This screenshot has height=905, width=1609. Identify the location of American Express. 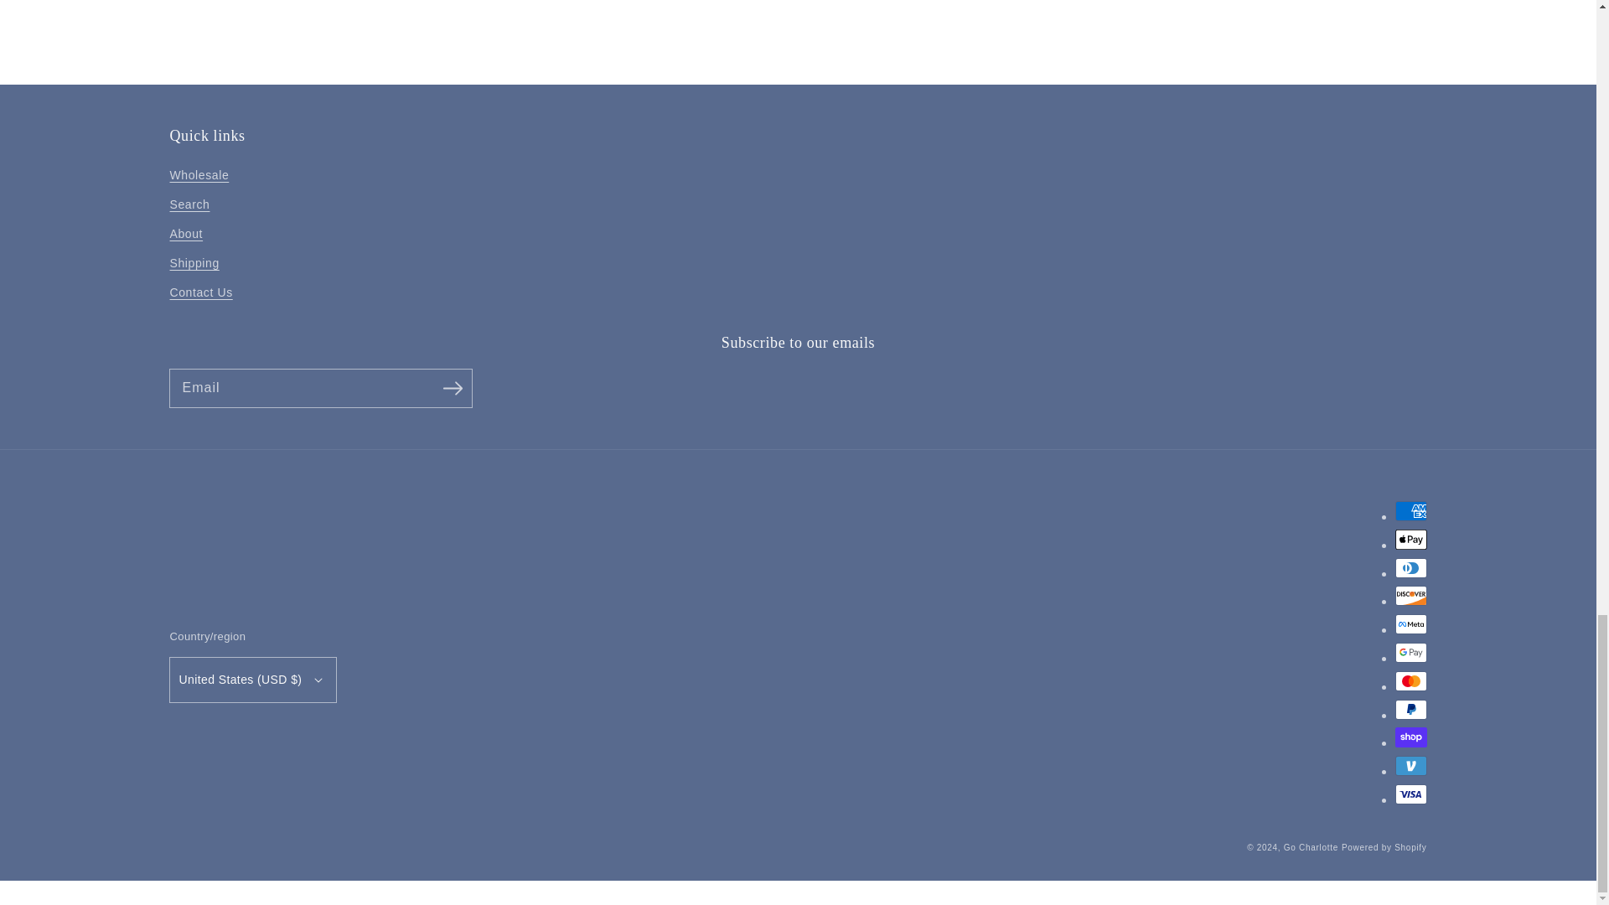
(1410, 511).